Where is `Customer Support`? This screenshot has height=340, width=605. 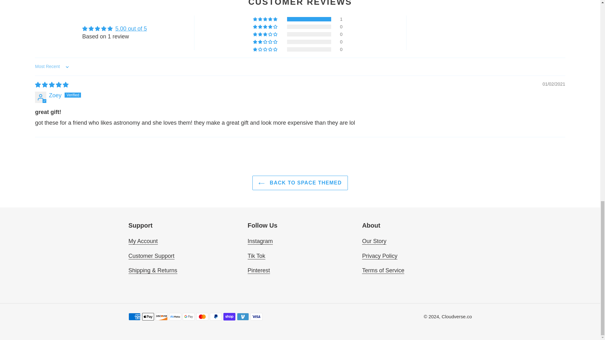 Customer Support is located at coordinates (151, 256).